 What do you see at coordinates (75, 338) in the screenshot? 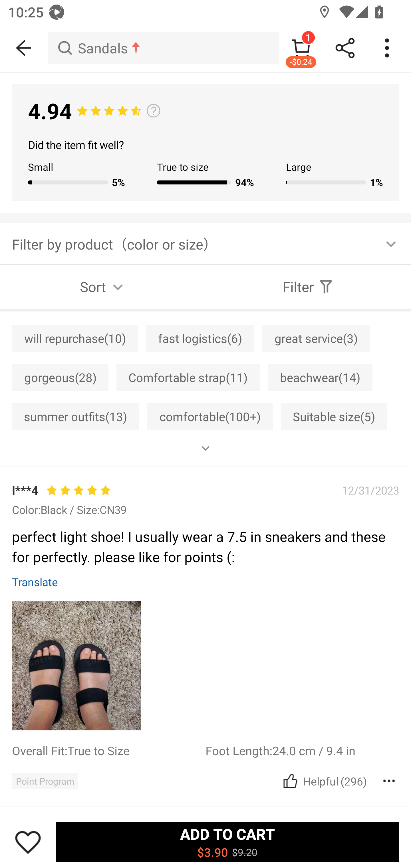
I see `will repurchase(10)` at bounding box center [75, 338].